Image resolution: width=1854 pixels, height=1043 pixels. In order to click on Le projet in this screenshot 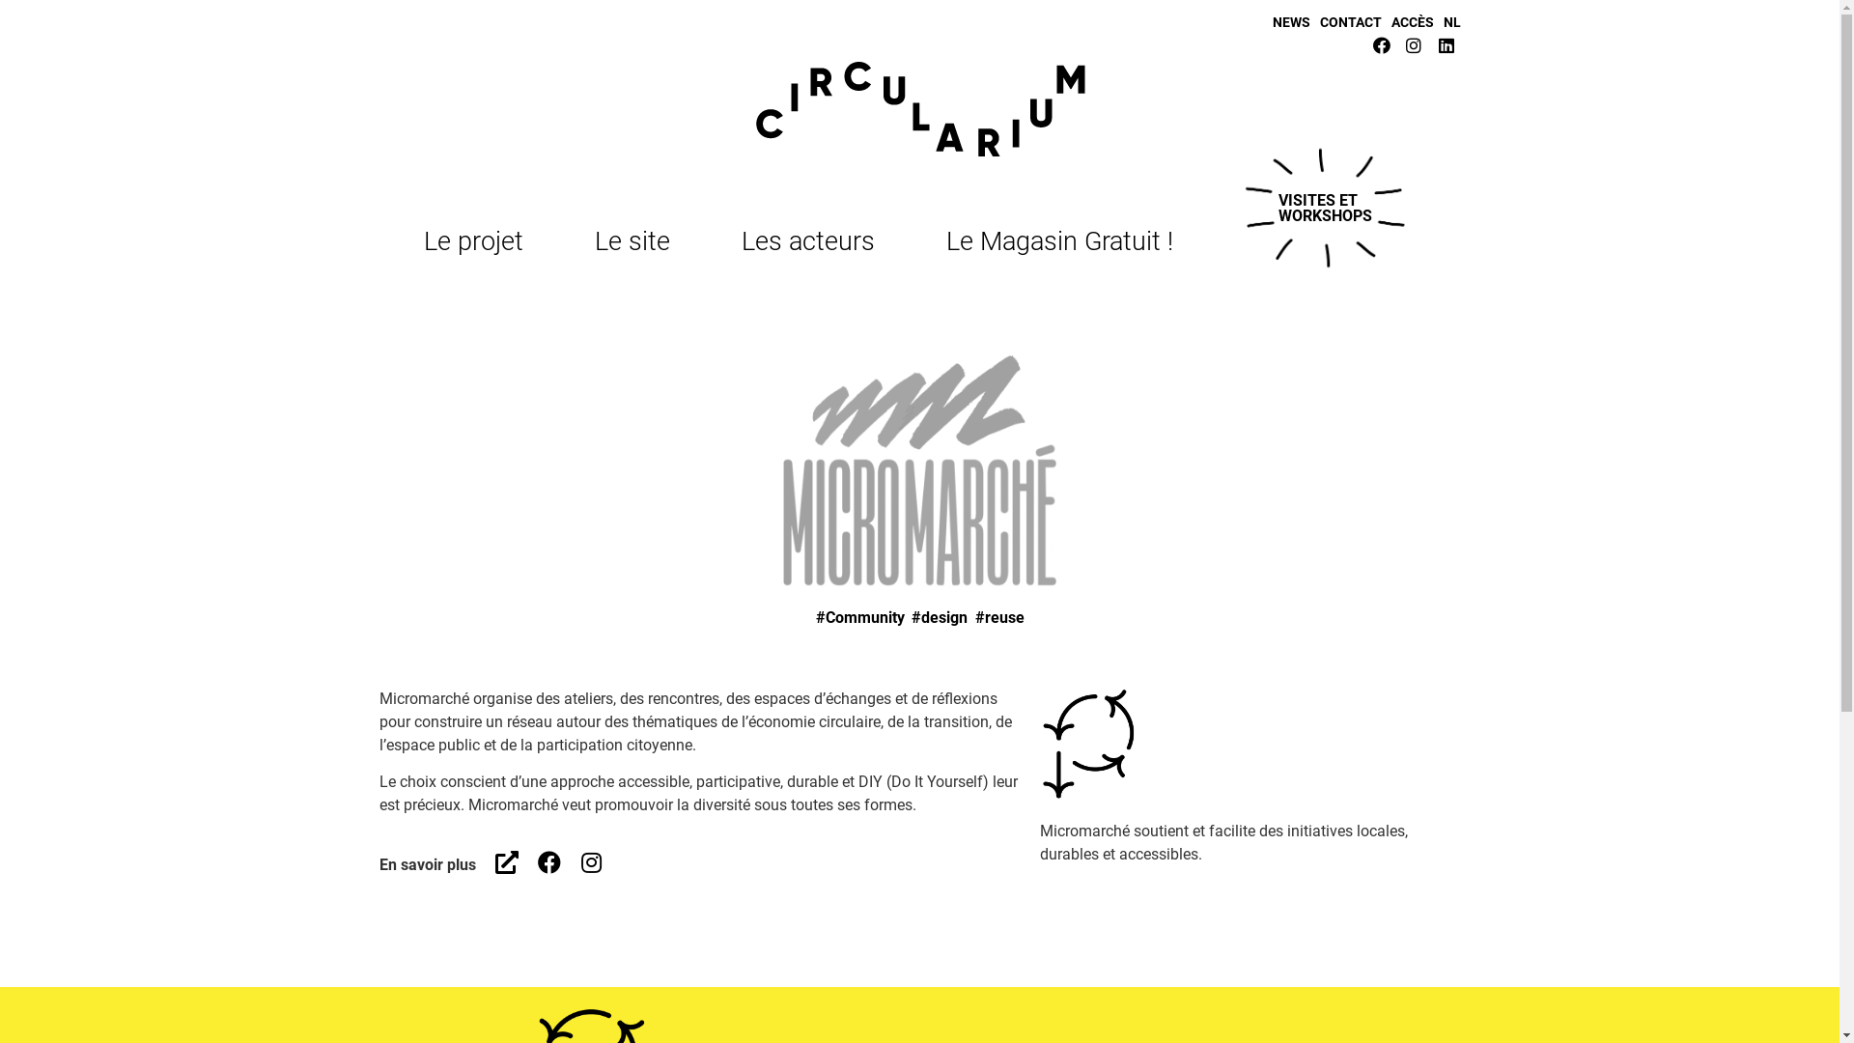, I will do `click(479, 241)`.